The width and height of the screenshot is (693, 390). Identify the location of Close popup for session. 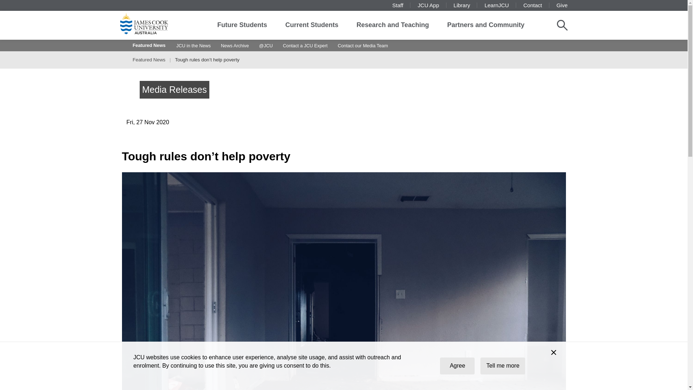
(554, 353).